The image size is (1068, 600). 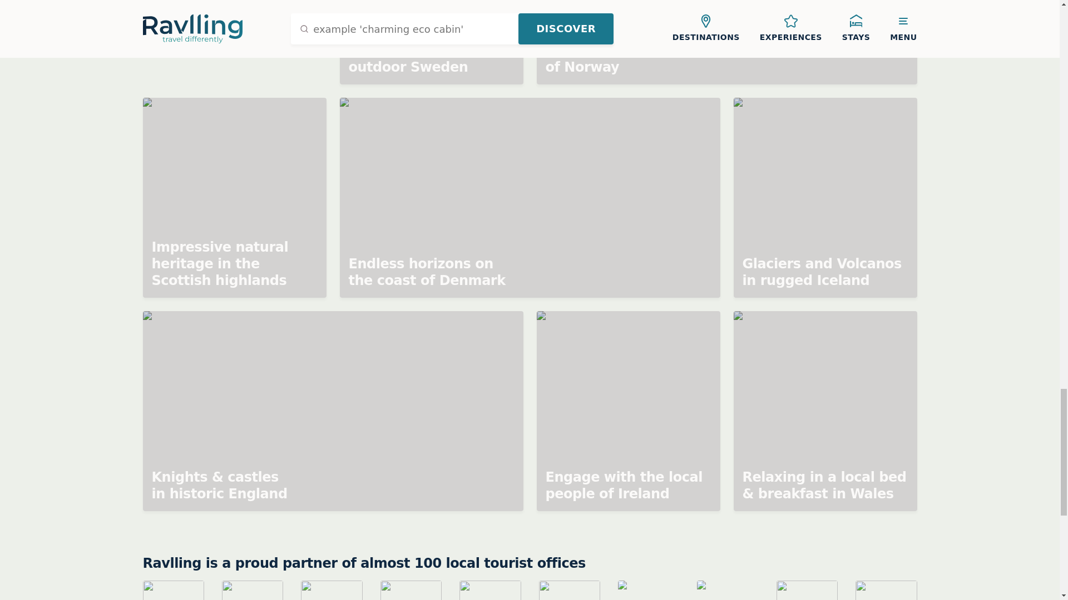 I want to click on Stunning Fjords of Norway, so click(x=726, y=42).